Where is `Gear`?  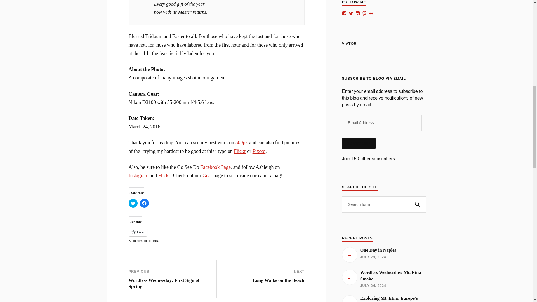 Gear is located at coordinates (207, 176).